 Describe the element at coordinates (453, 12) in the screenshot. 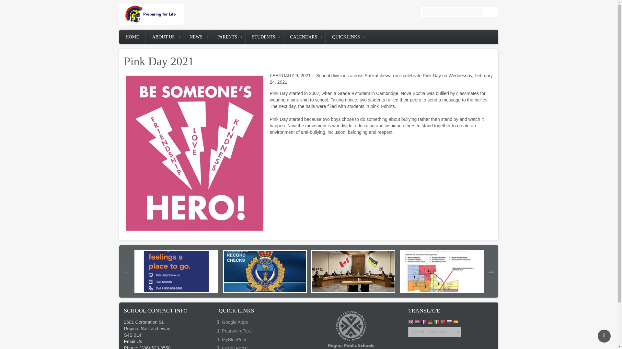

I see `Enter the terms you wish to search for.` at that location.